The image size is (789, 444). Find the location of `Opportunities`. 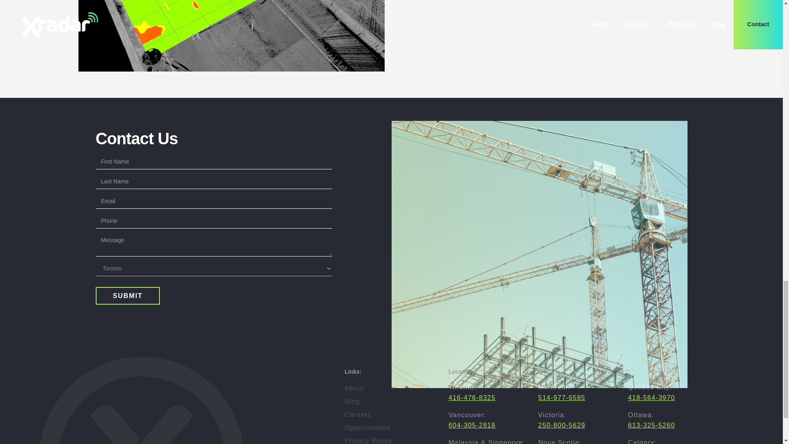

Opportunities is located at coordinates (385, 428).